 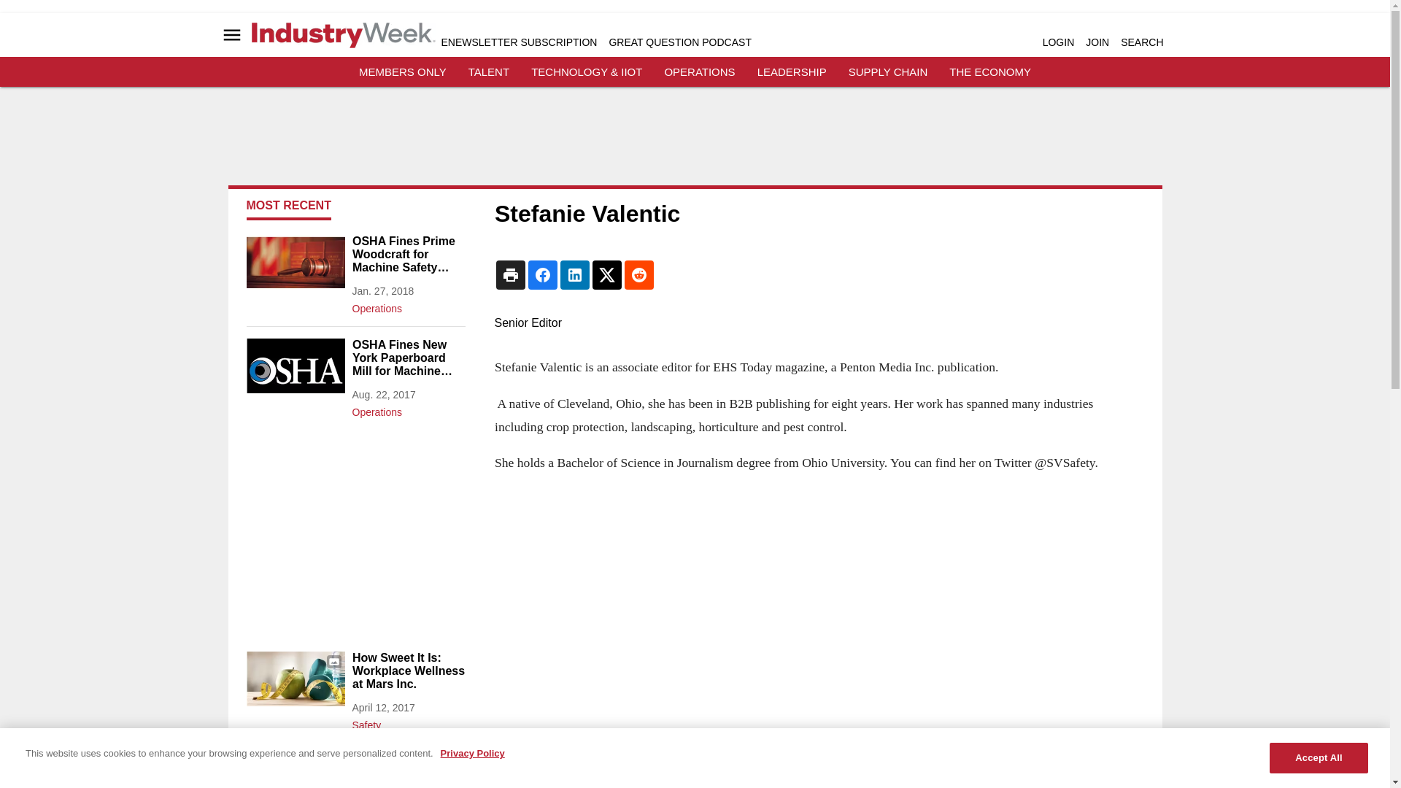 I want to click on gavel, so click(x=295, y=262).